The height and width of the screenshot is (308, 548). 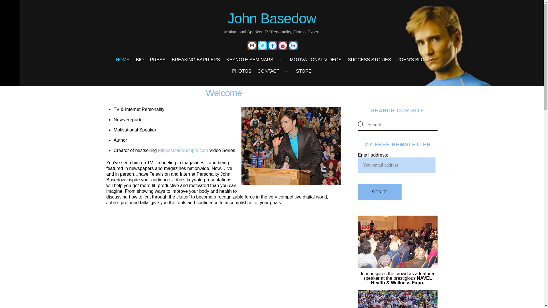 What do you see at coordinates (196, 60) in the screenshot?
I see `BREAKING BARRIERS` at bounding box center [196, 60].